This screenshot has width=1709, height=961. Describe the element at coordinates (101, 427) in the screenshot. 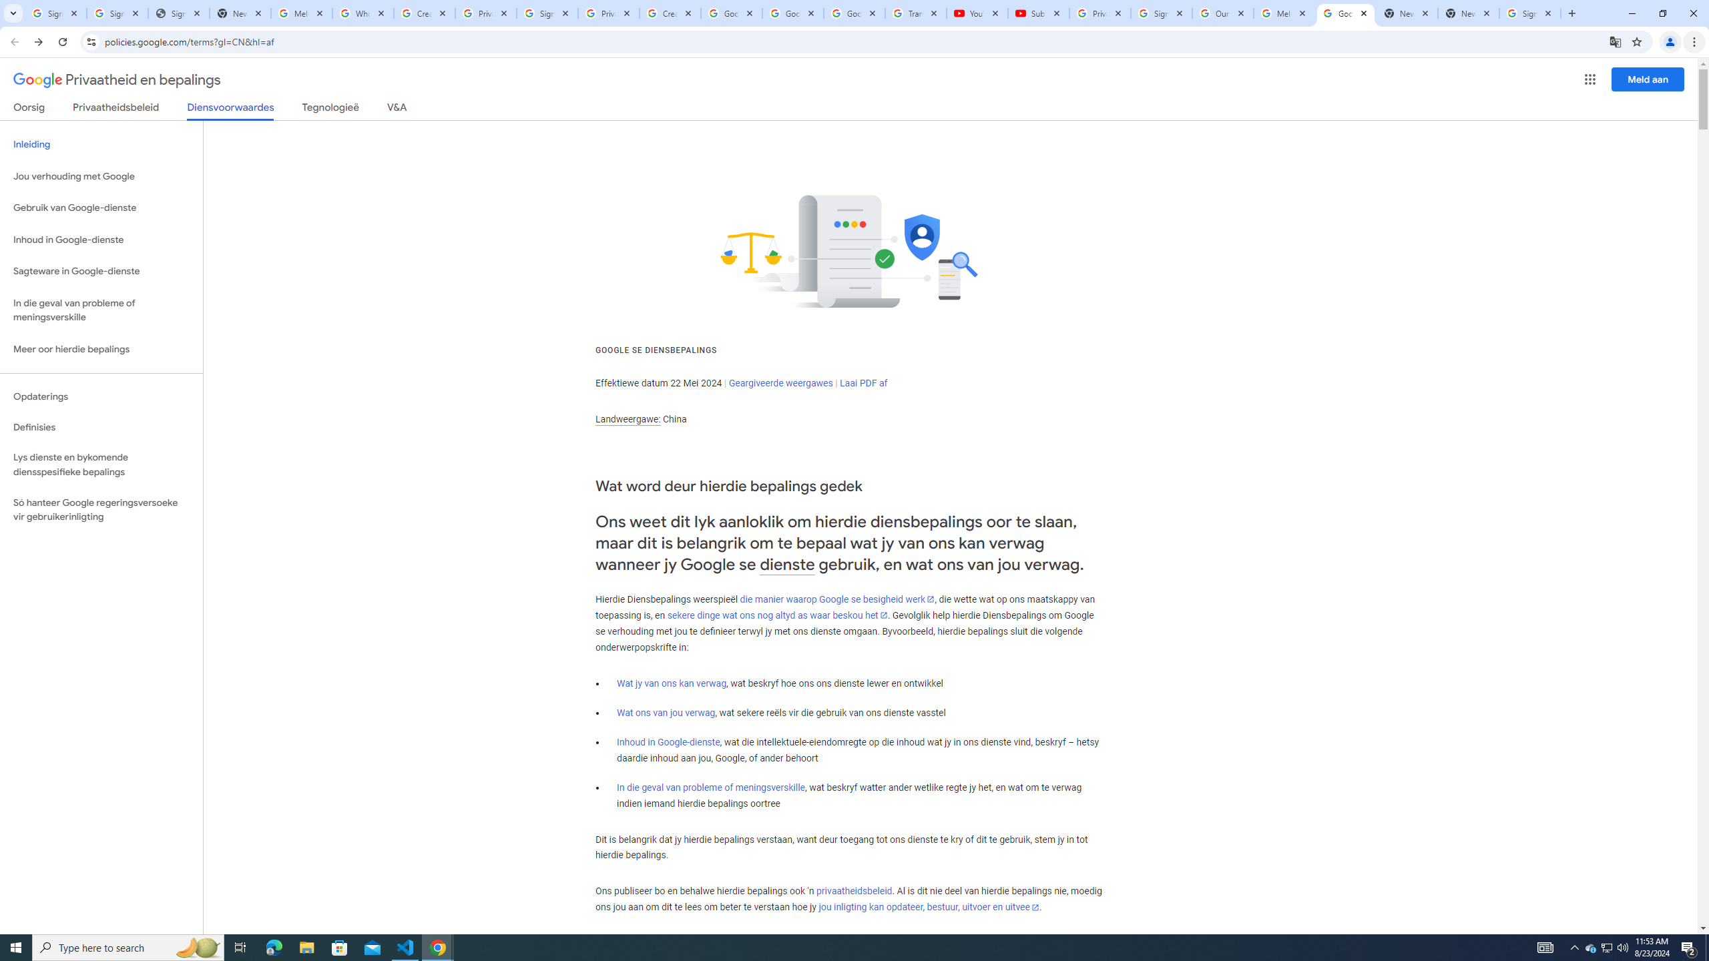

I see `Definisies` at that location.